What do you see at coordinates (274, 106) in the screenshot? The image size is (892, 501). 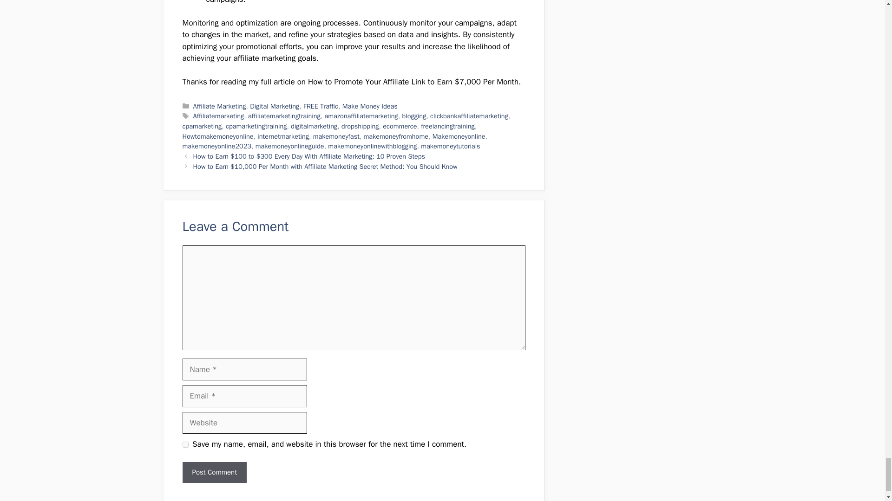 I see `Digital Marketing` at bounding box center [274, 106].